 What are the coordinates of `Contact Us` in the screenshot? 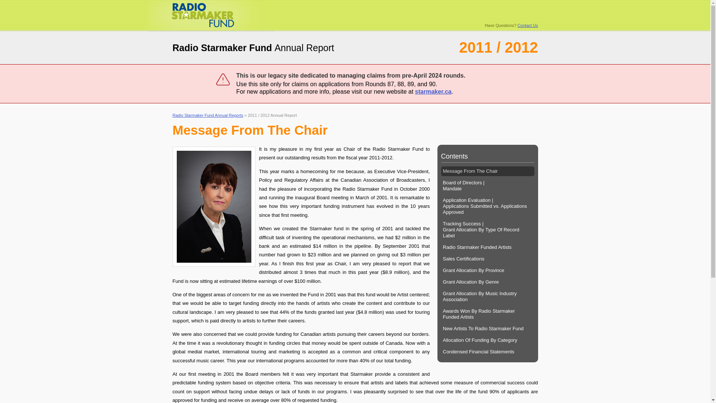 It's located at (528, 25).